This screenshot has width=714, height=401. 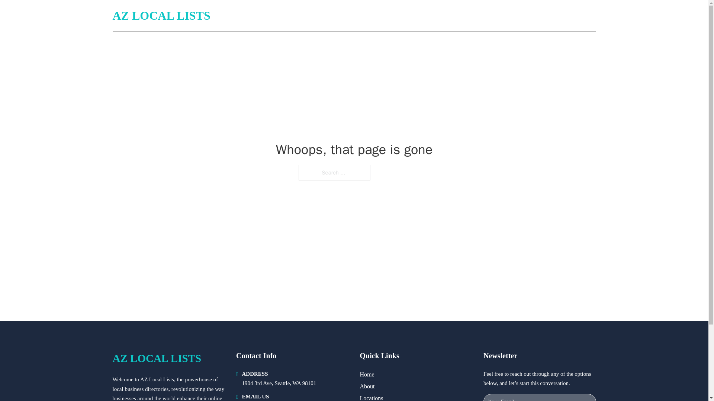 I want to click on HOME, so click(x=506, y=16).